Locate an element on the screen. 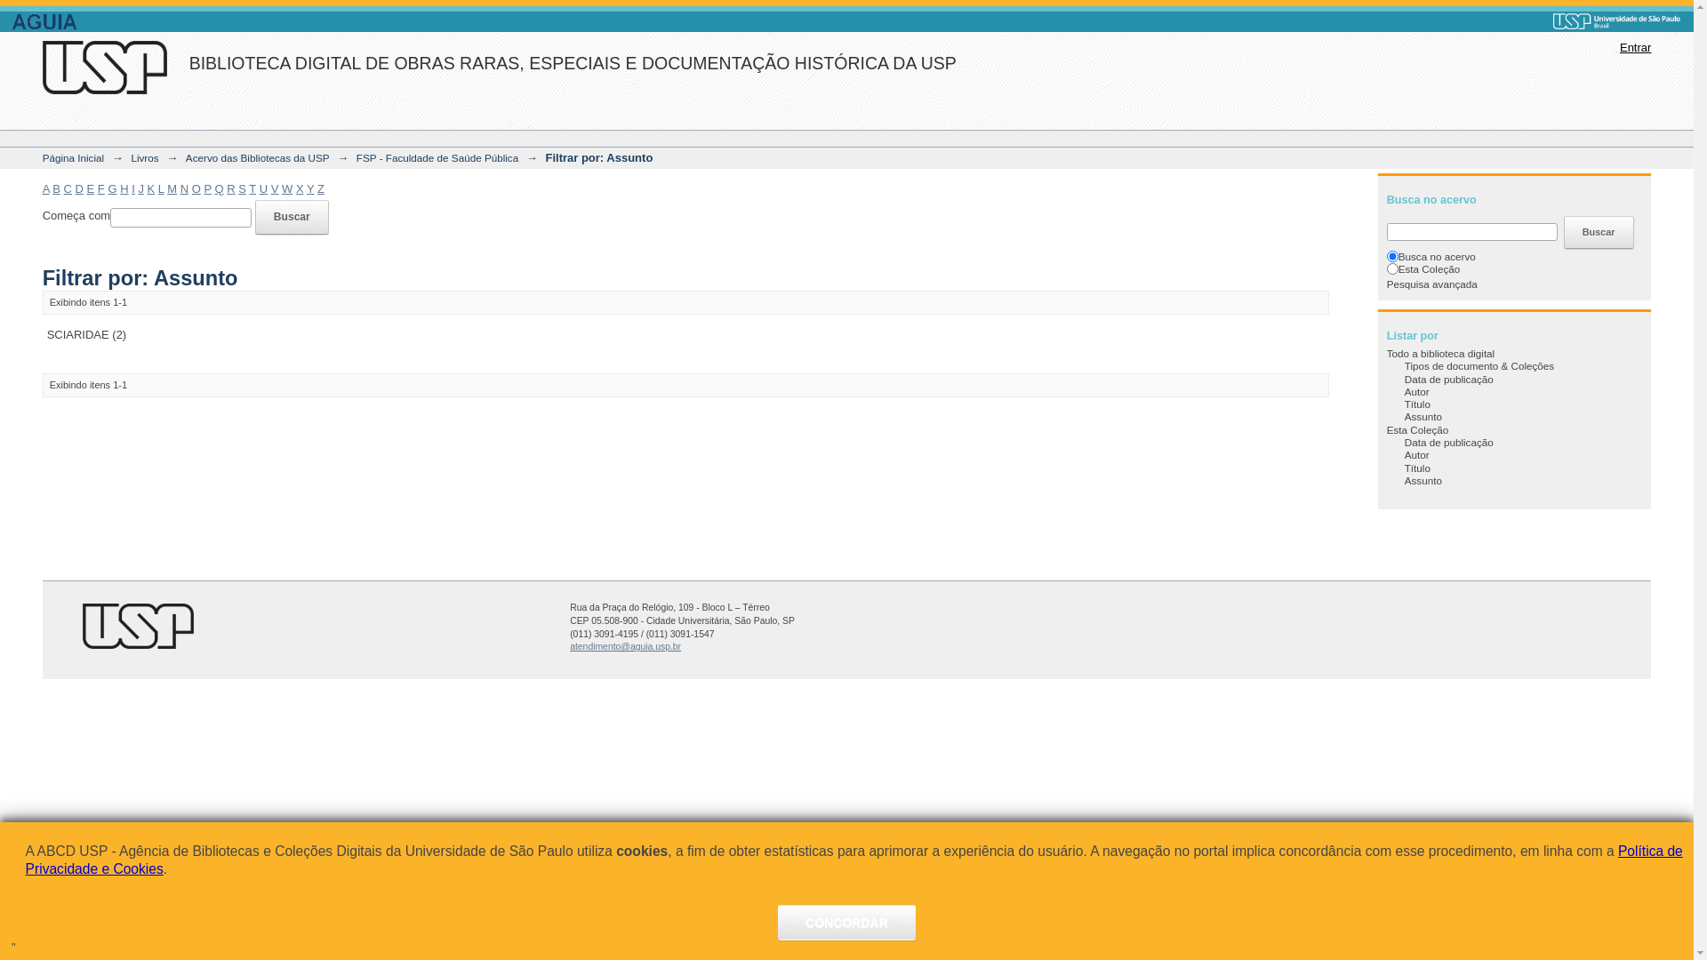 This screenshot has width=1707, height=960. Assunto is located at coordinates (1423, 480).